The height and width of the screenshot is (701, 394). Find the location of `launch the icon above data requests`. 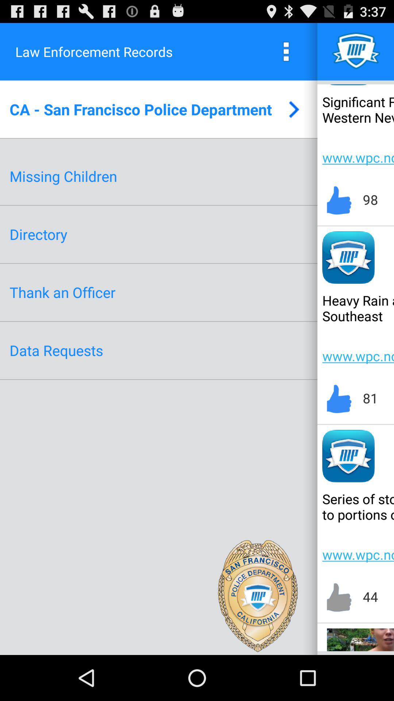

launch the icon above data requests is located at coordinates (62, 292).